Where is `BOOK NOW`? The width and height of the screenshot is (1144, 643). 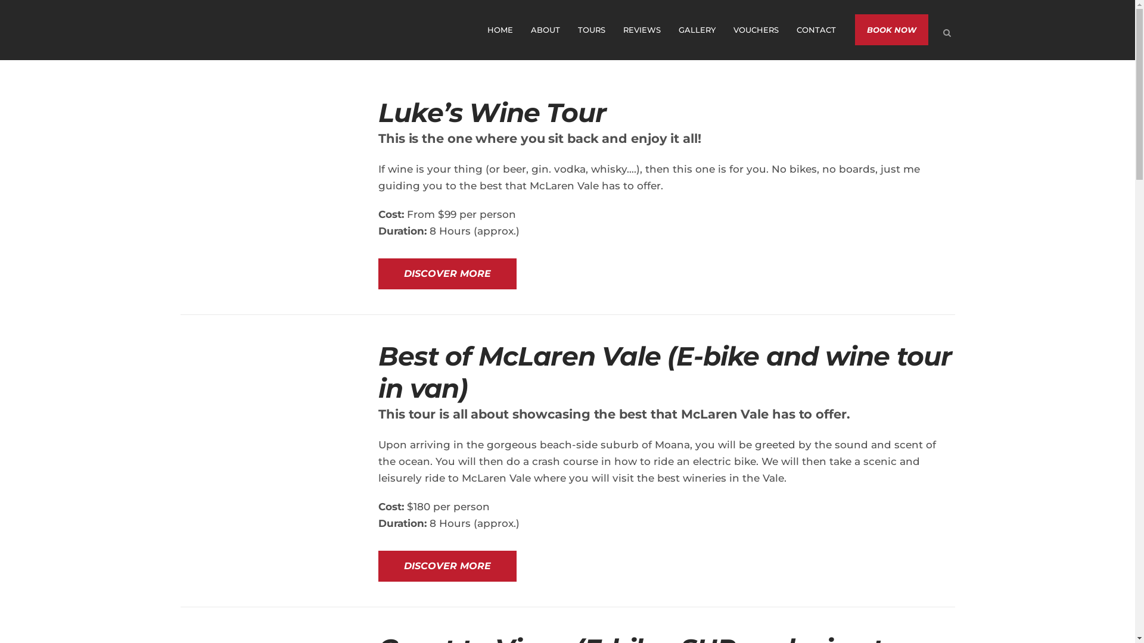
BOOK NOW is located at coordinates (891, 30).